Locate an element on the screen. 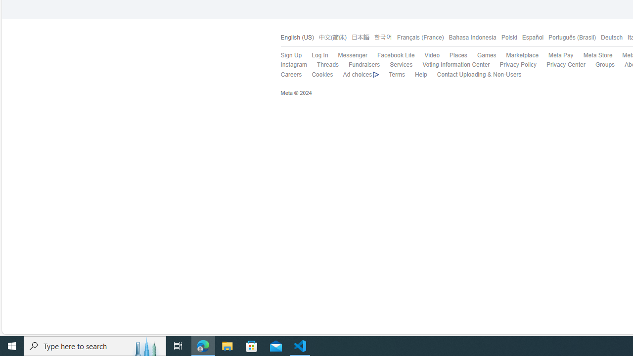 This screenshot has height=356, width=633. Meta Pay is located at coordinates (556, 55).